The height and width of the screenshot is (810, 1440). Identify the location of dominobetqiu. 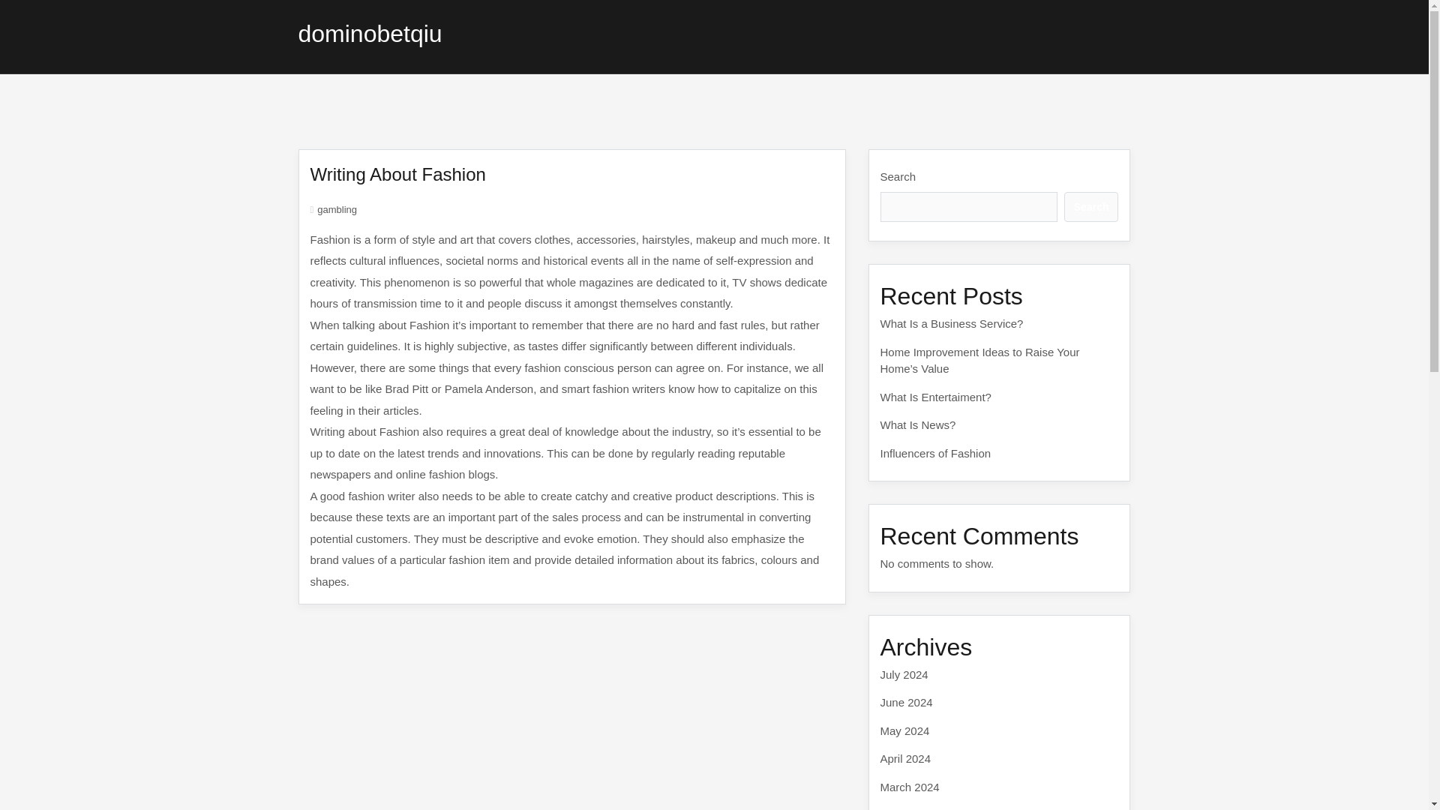
(370, 33).